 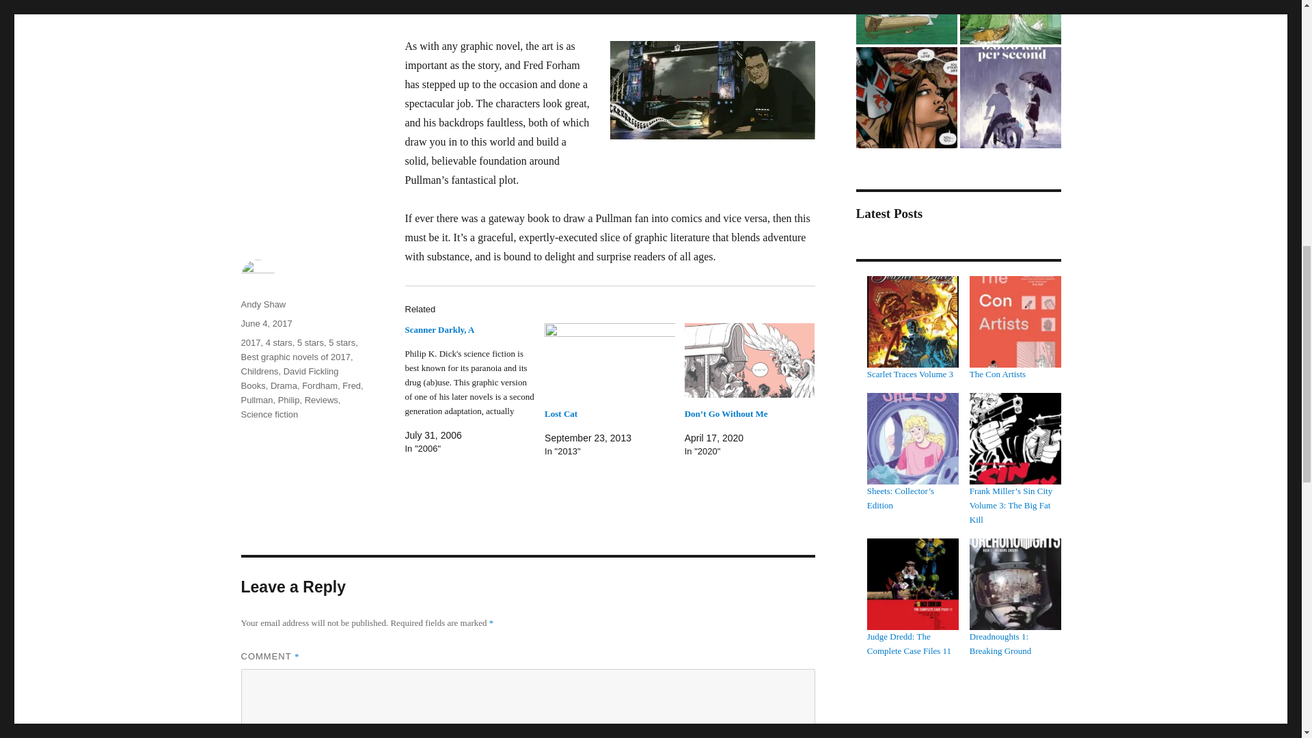 What do you see at coordinates (262, 304) in the screenshot?
I see `Andy Shaw` at bounding box center [262, 304].